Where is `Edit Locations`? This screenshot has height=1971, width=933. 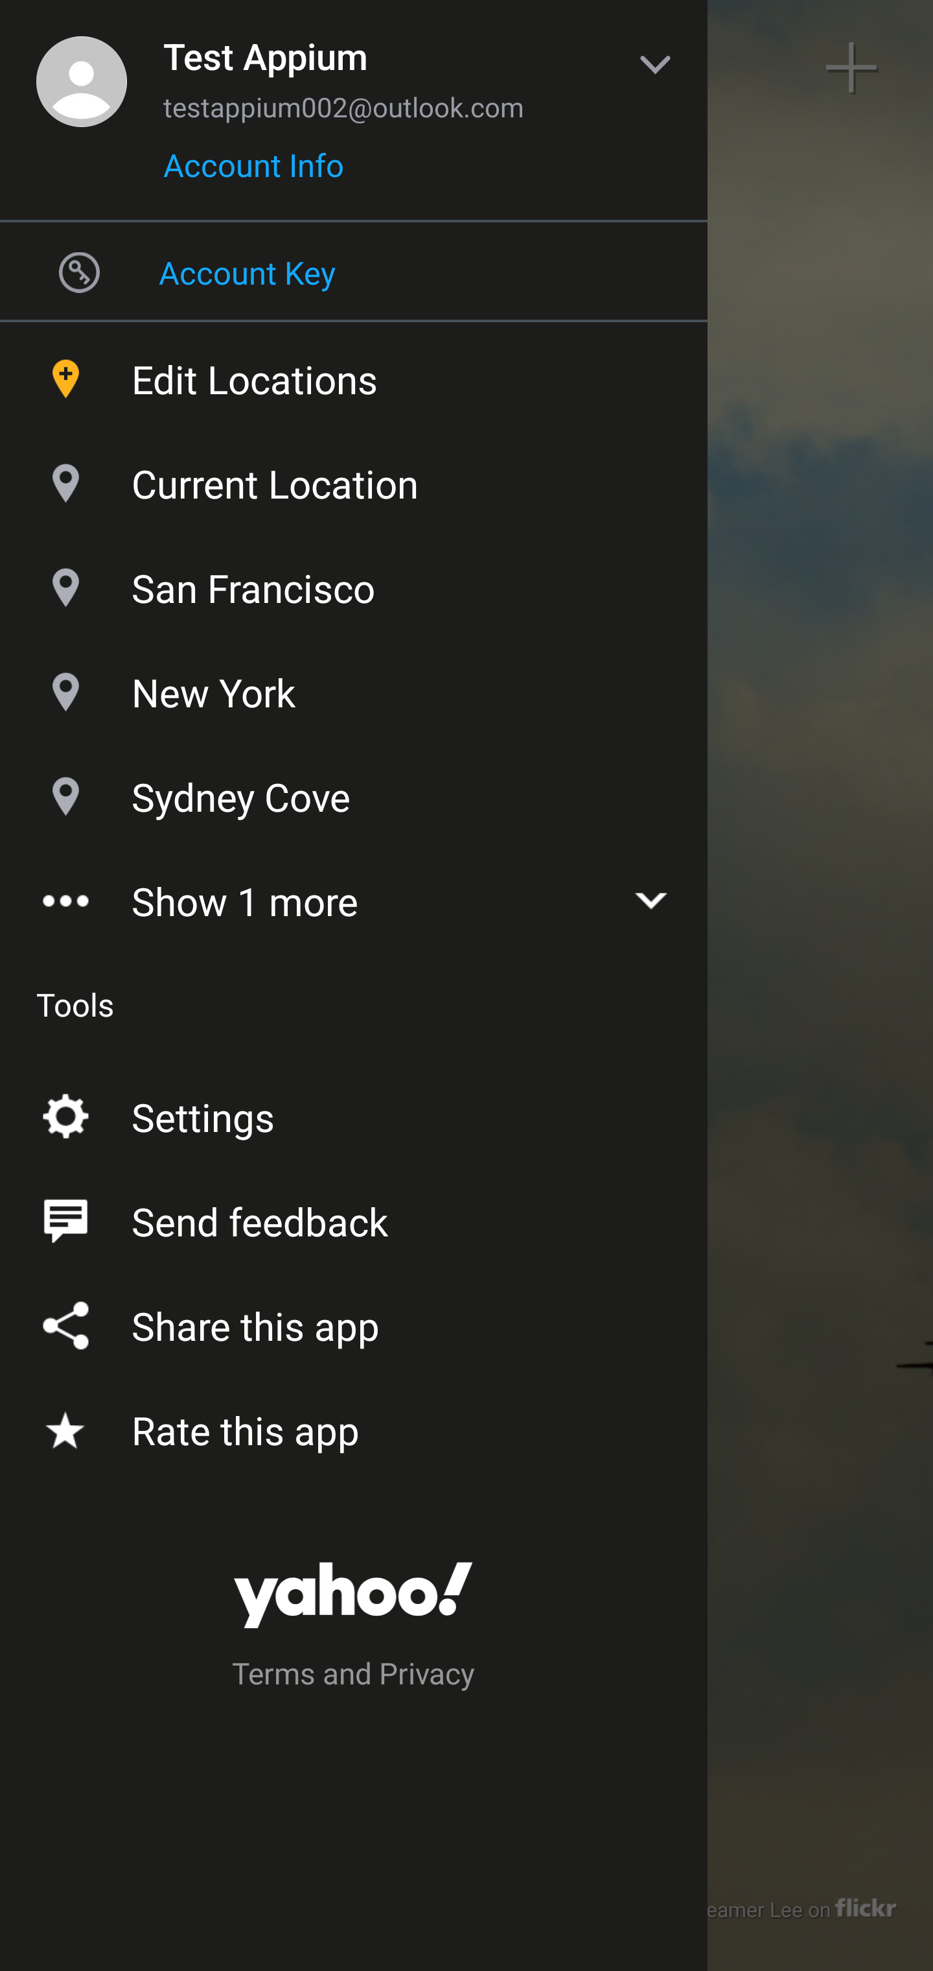
Edit Locations is located at coordinates (354, 373).